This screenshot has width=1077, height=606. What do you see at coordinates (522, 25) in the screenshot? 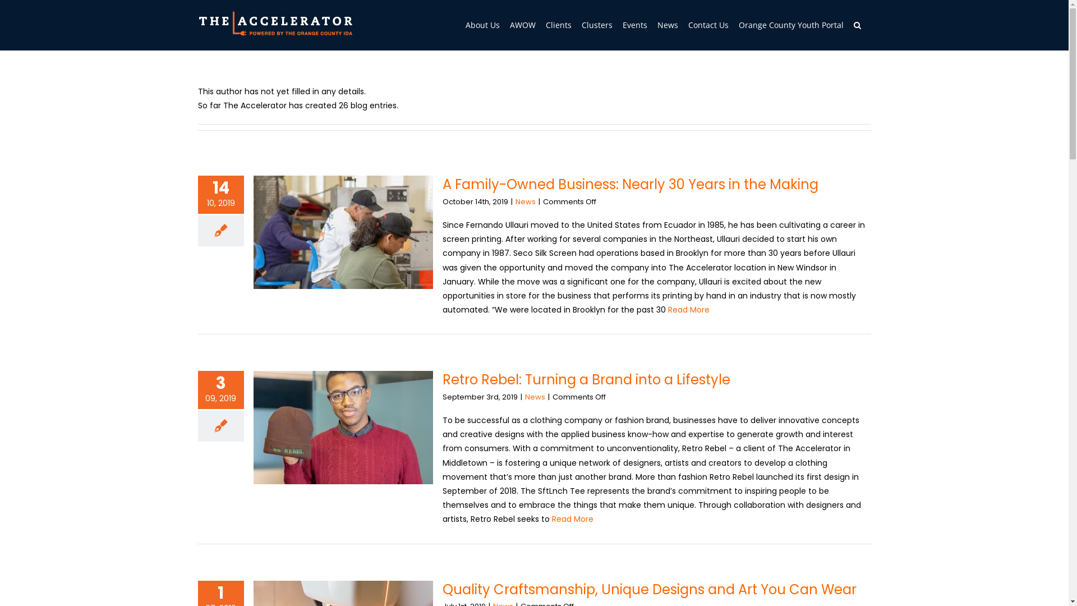
I see `AWOW` at bounding box center [522, 25].